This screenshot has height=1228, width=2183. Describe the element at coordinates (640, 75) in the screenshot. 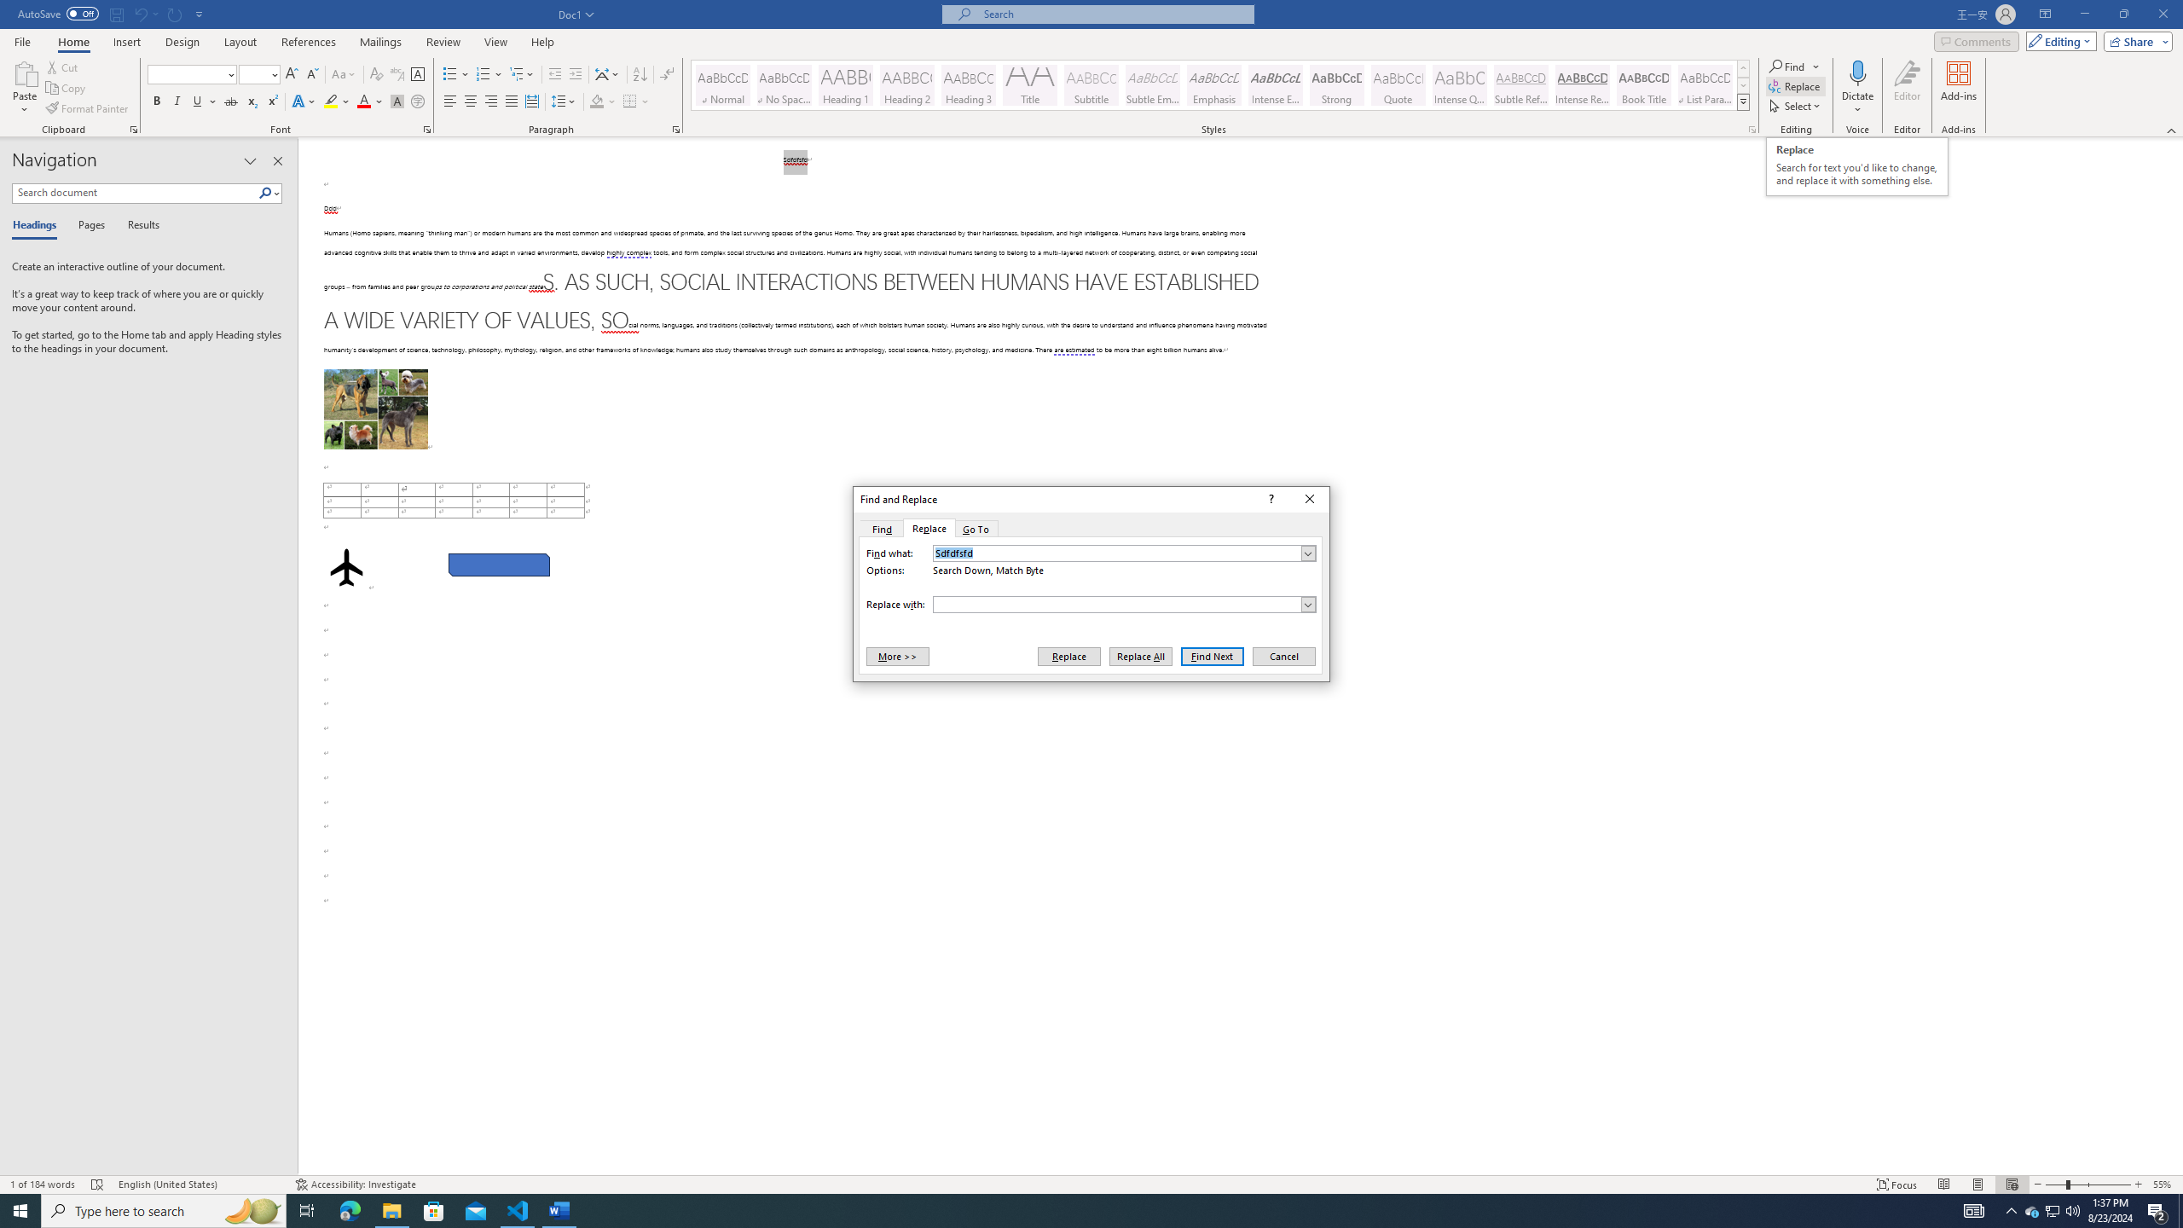

I see `Sort...` at that location.